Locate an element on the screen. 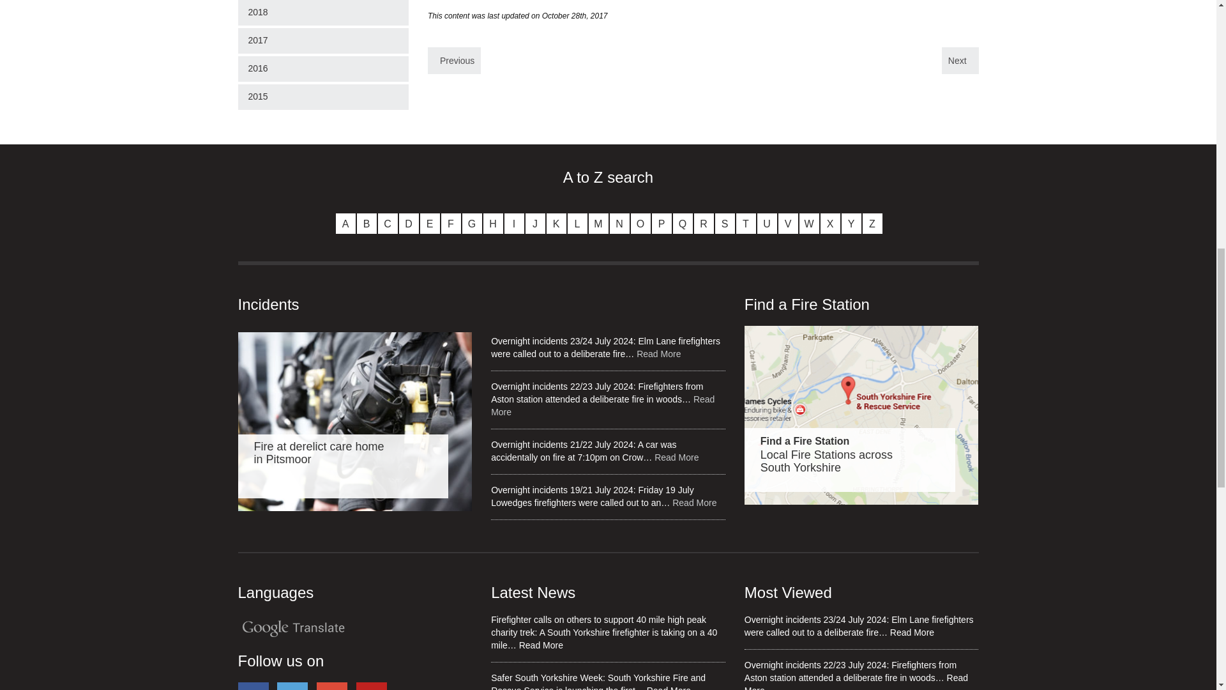 This screenshot has width=1226, height=690. 2016 is located at coordinates (323, 69).